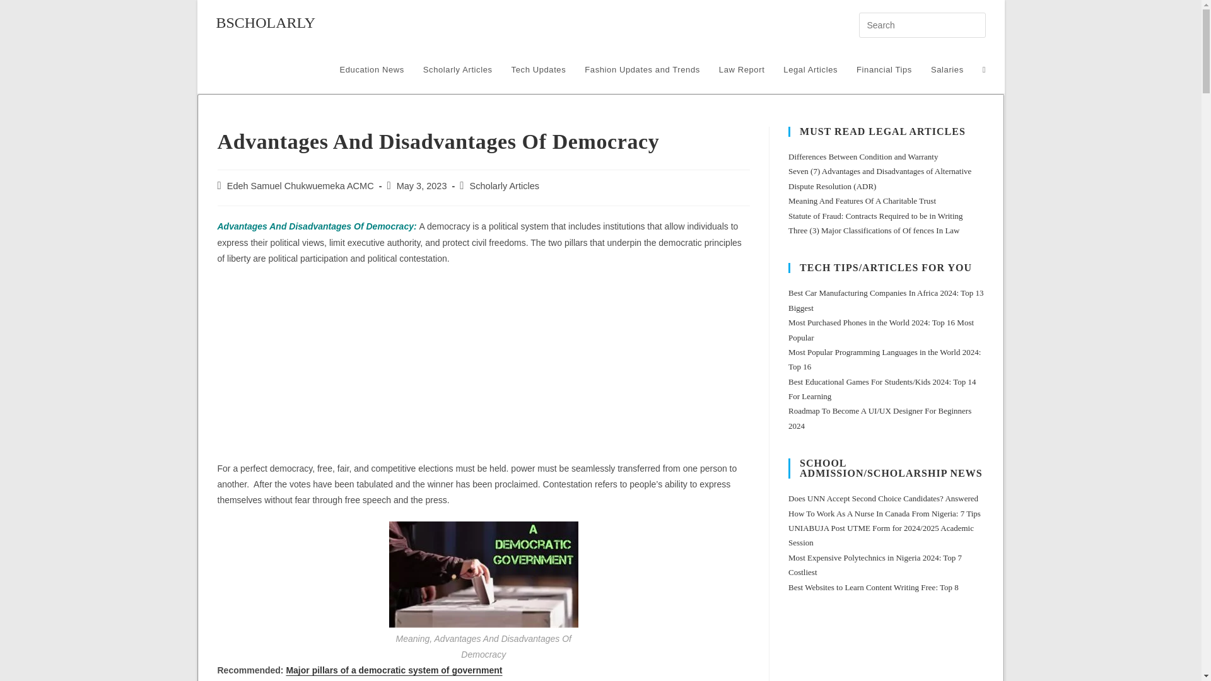  Describe the element at coordinates (947, 69) in the screenshot. I see `Salaries` at that location.